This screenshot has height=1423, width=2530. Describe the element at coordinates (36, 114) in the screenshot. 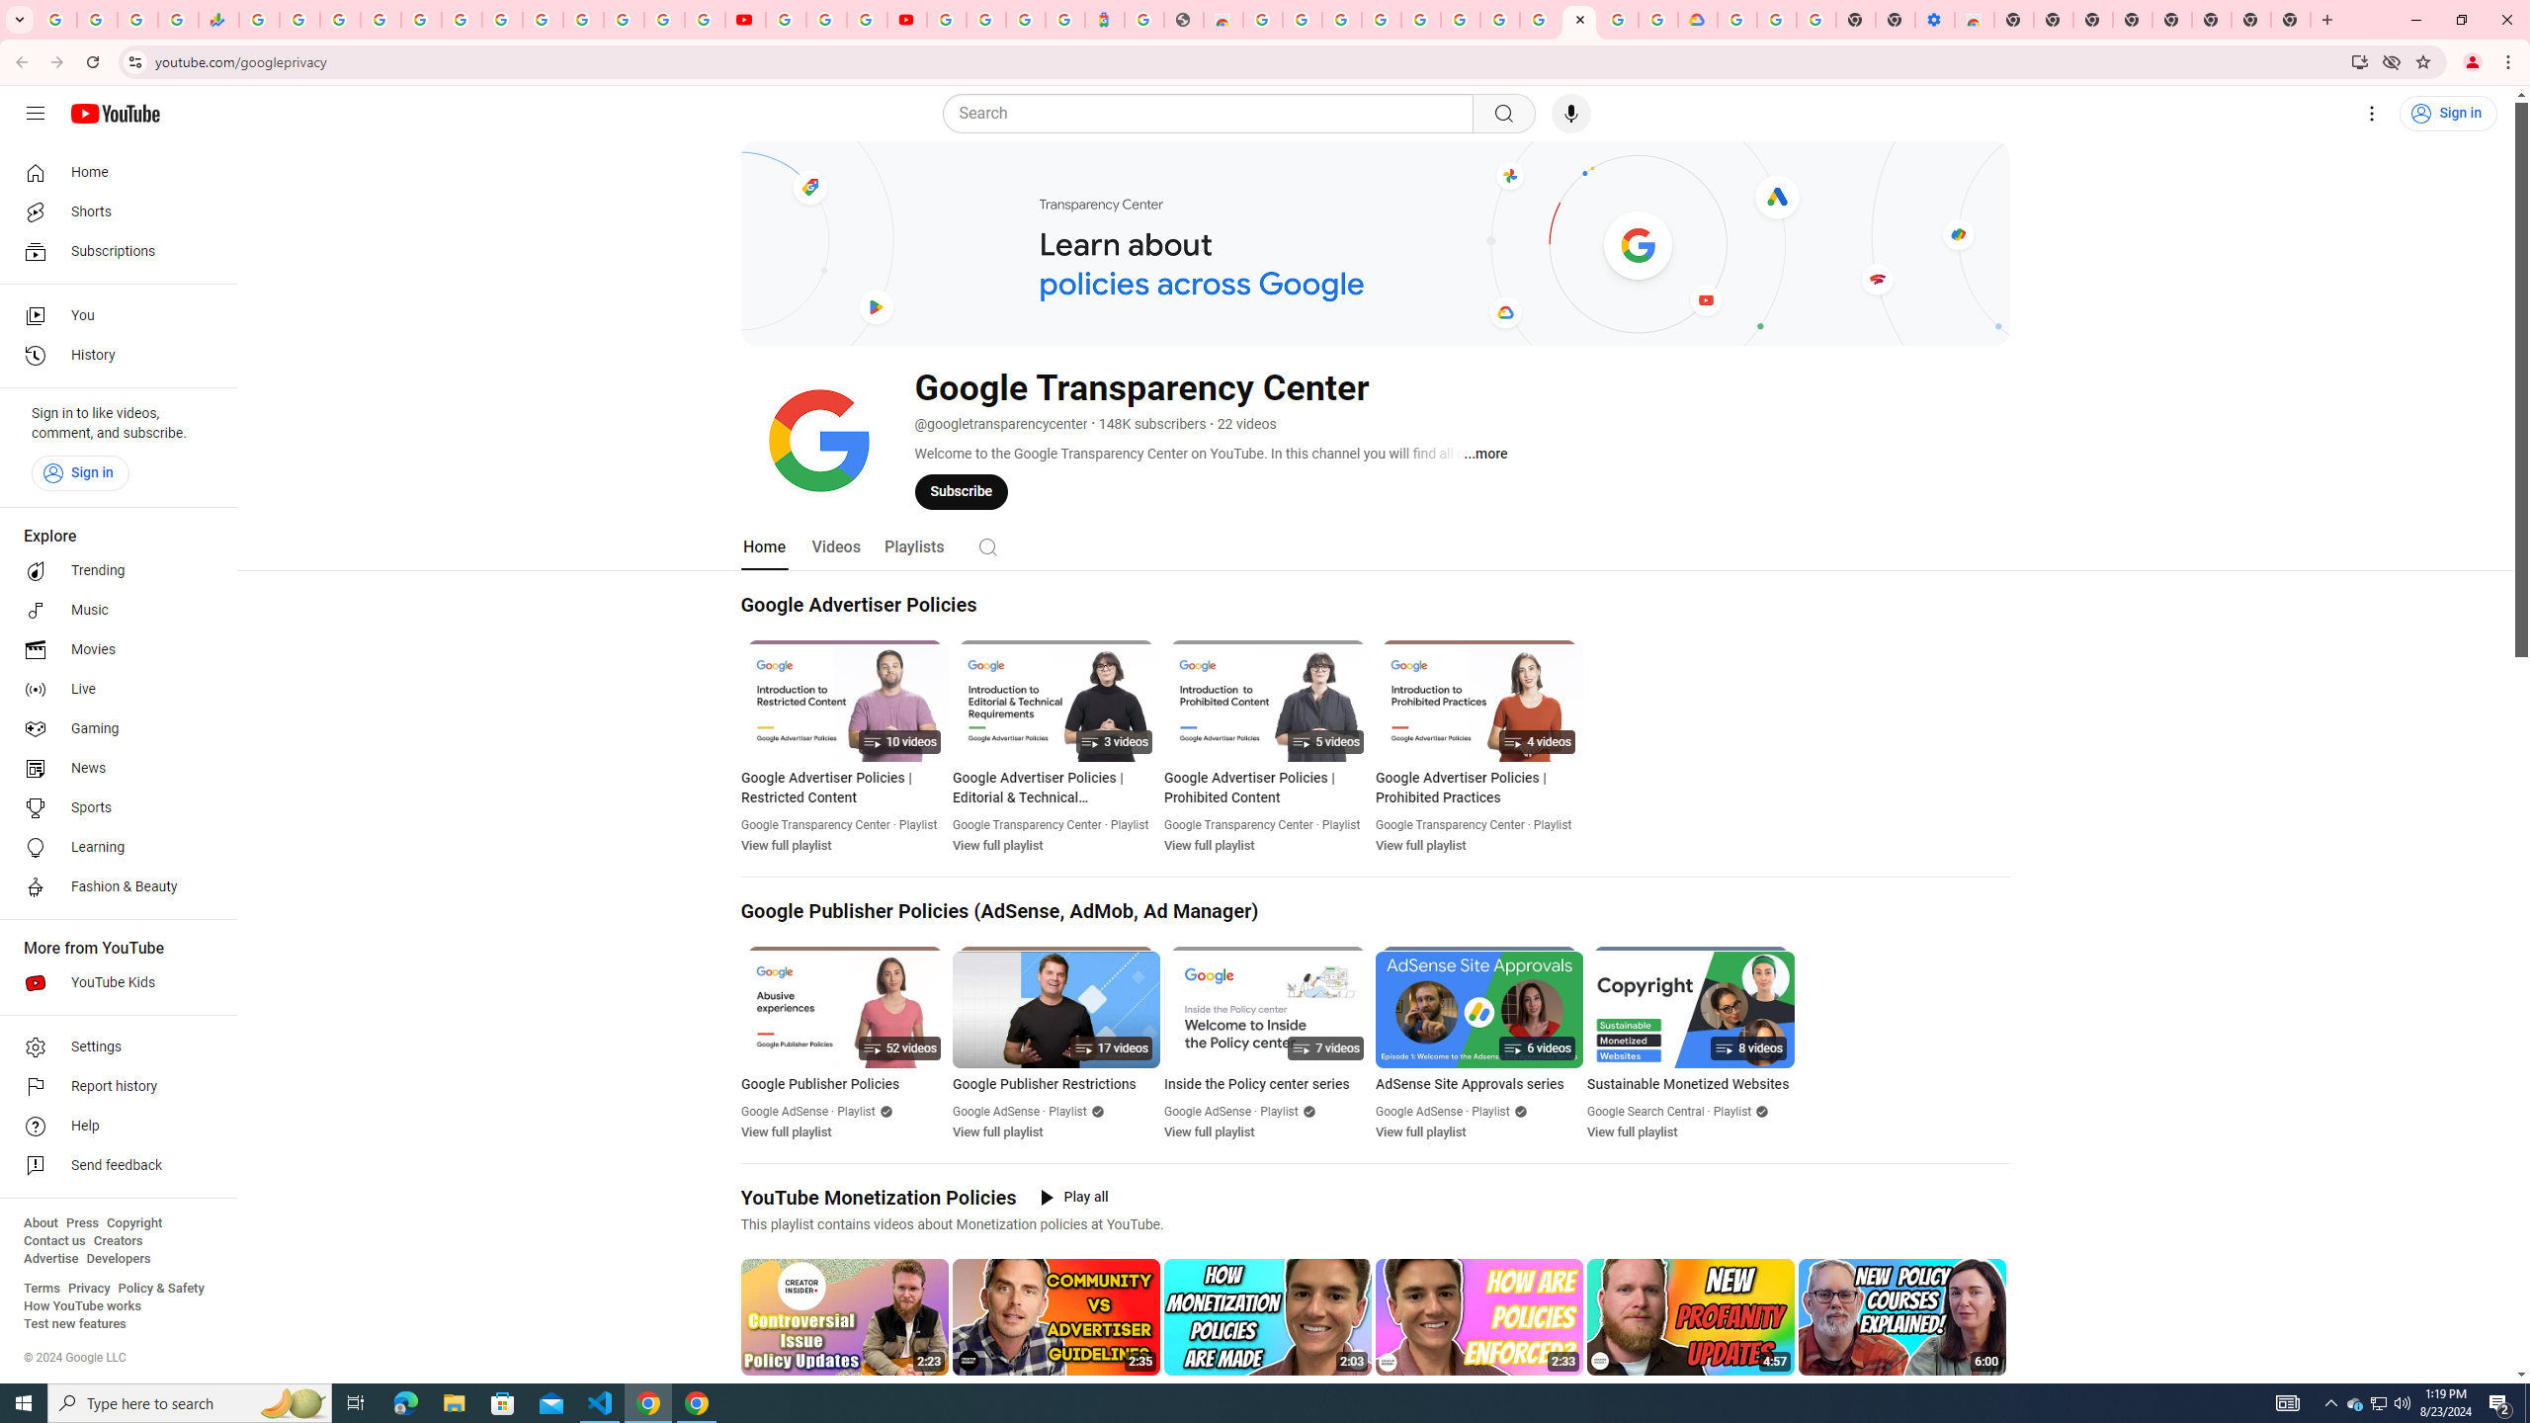

I see `Guide` at that location.